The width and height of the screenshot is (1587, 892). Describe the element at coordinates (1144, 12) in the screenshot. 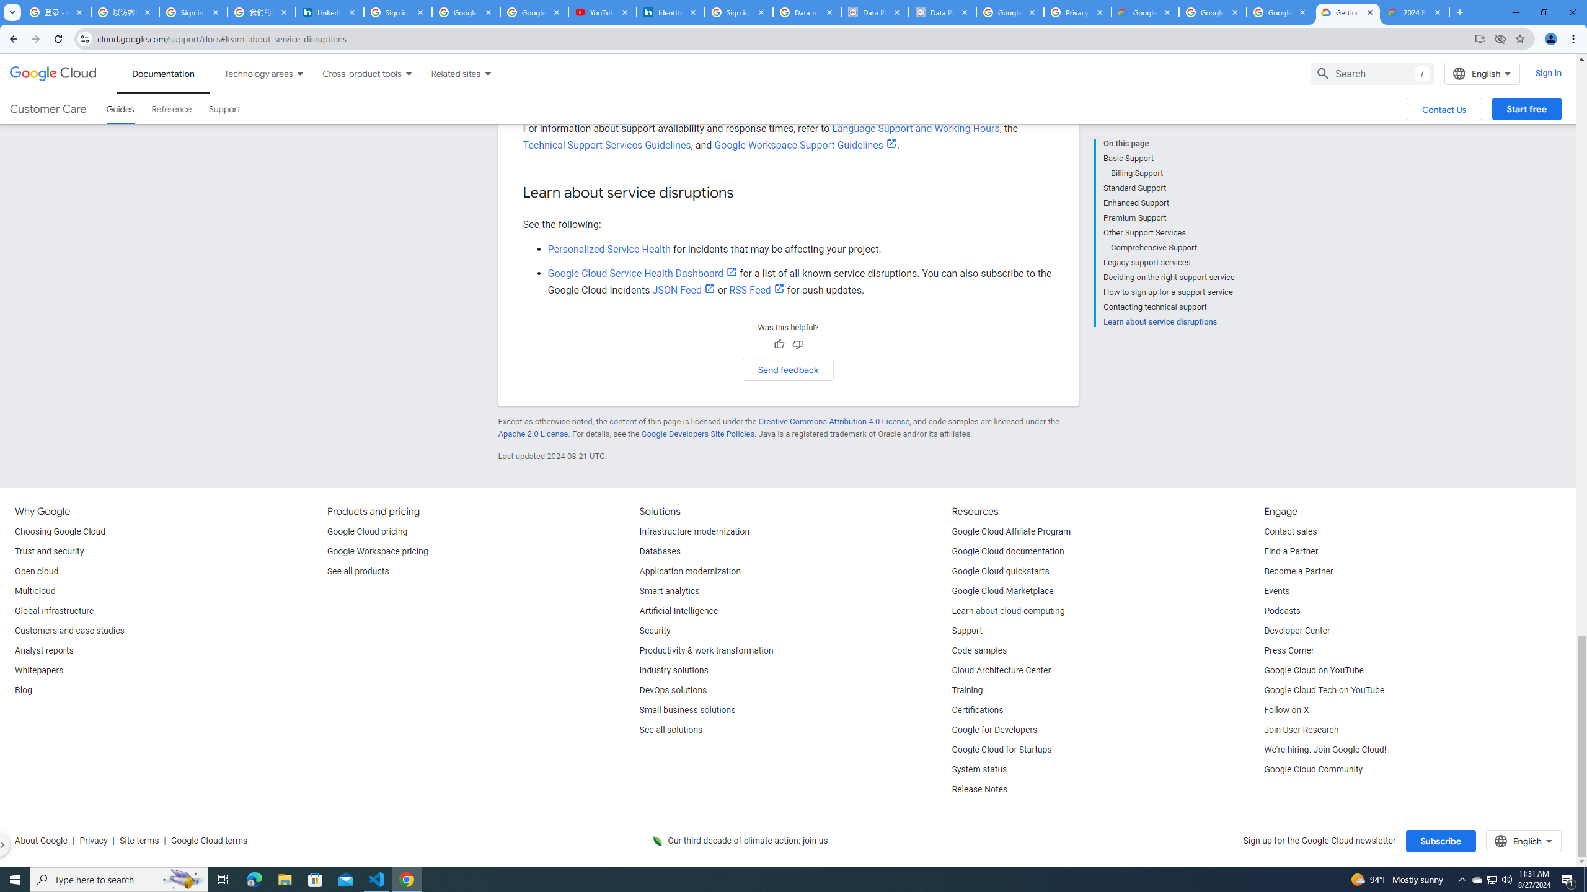

I see `Google Cloud Terms Directory | Google Cloud` at that location.